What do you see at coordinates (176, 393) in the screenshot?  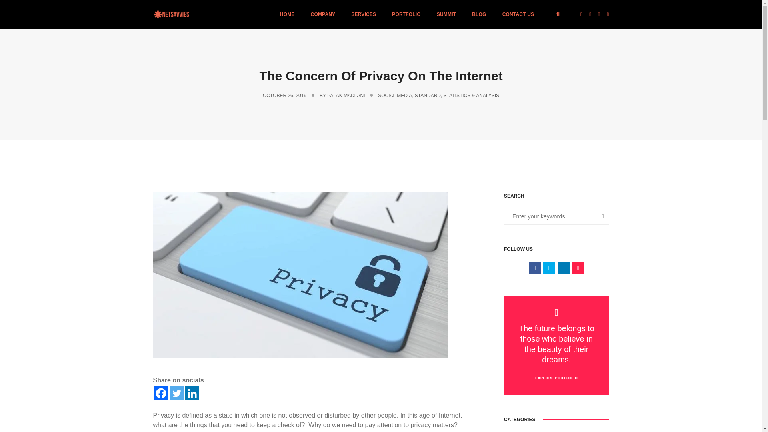 I see `Twitter` at bounding box center [176, 393].